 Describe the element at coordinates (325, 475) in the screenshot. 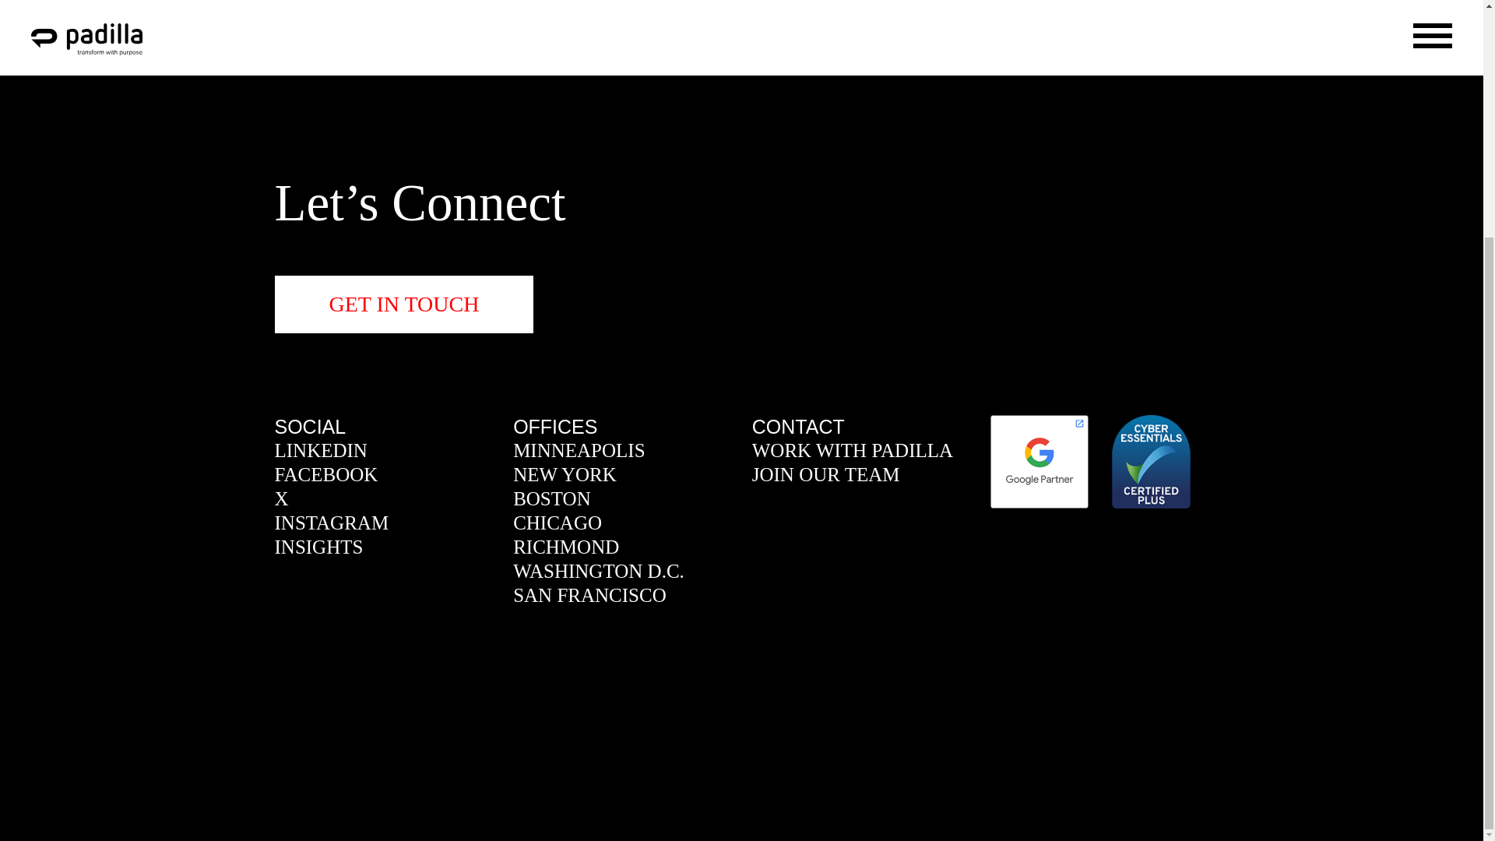

I see `FACEBOOK` at that location.